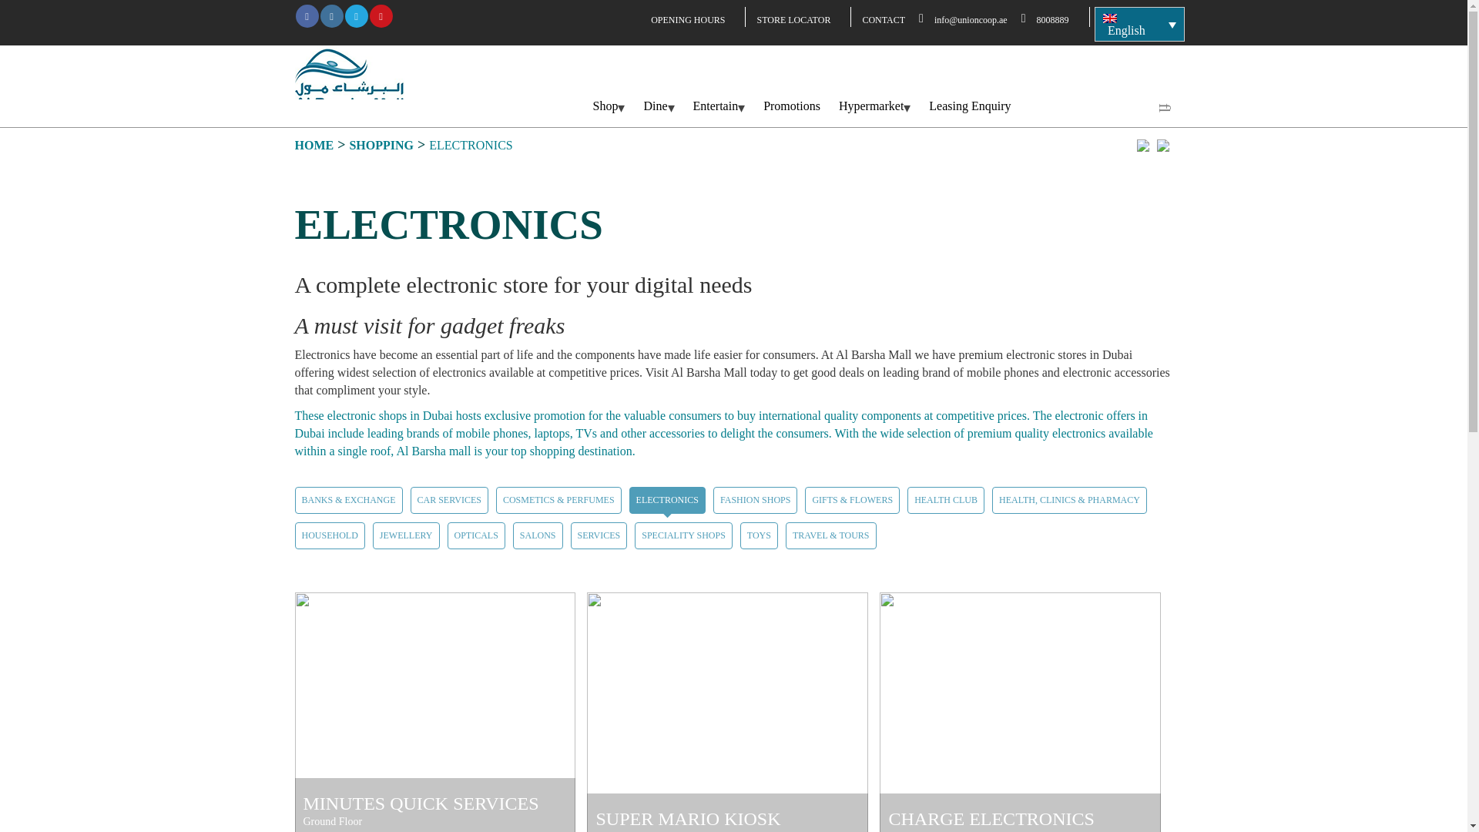  What do you see at coordinates (692, 15) in the screenshot?
I see `OPENING HOURS` at bounding box center [692, 15].